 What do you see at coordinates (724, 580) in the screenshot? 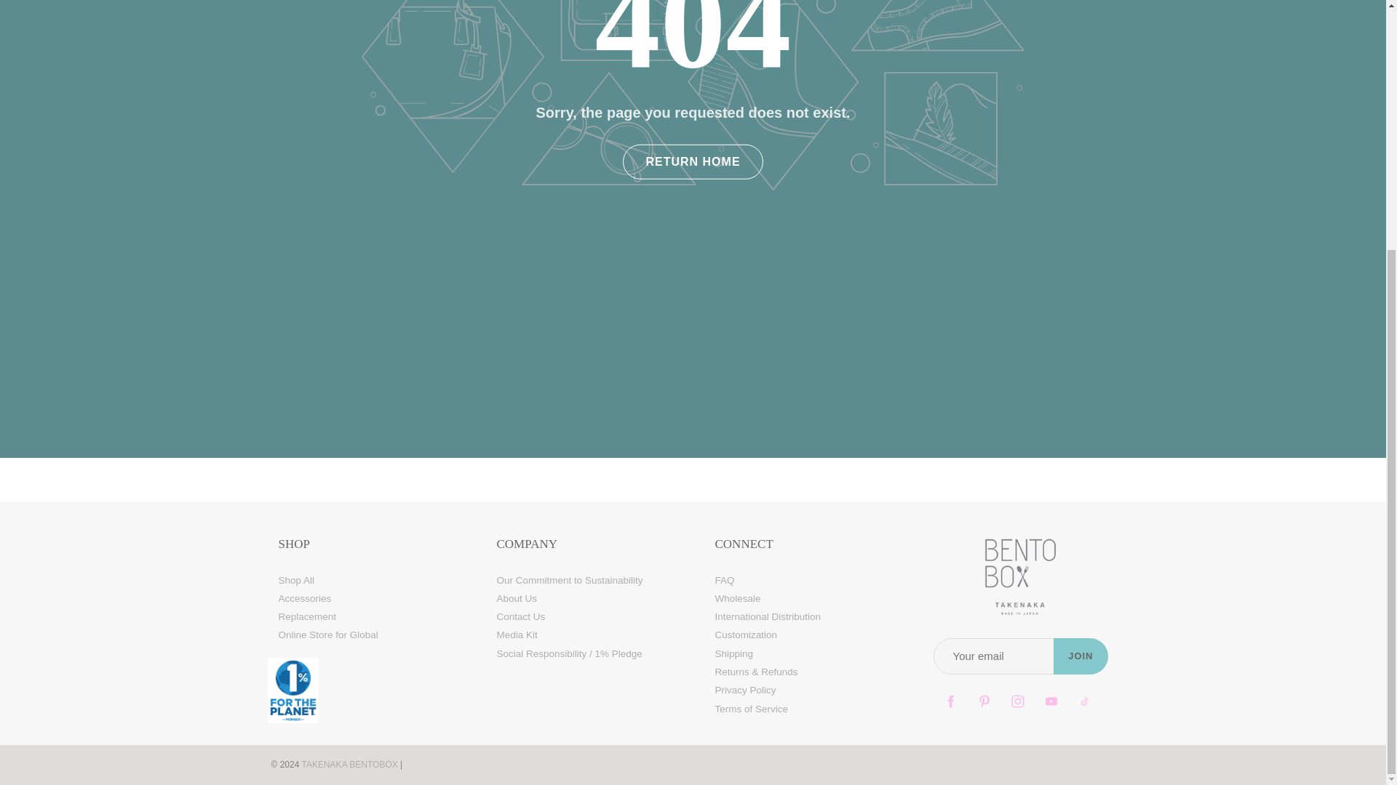
I see `FAQ` at bounding box center [724, 580].